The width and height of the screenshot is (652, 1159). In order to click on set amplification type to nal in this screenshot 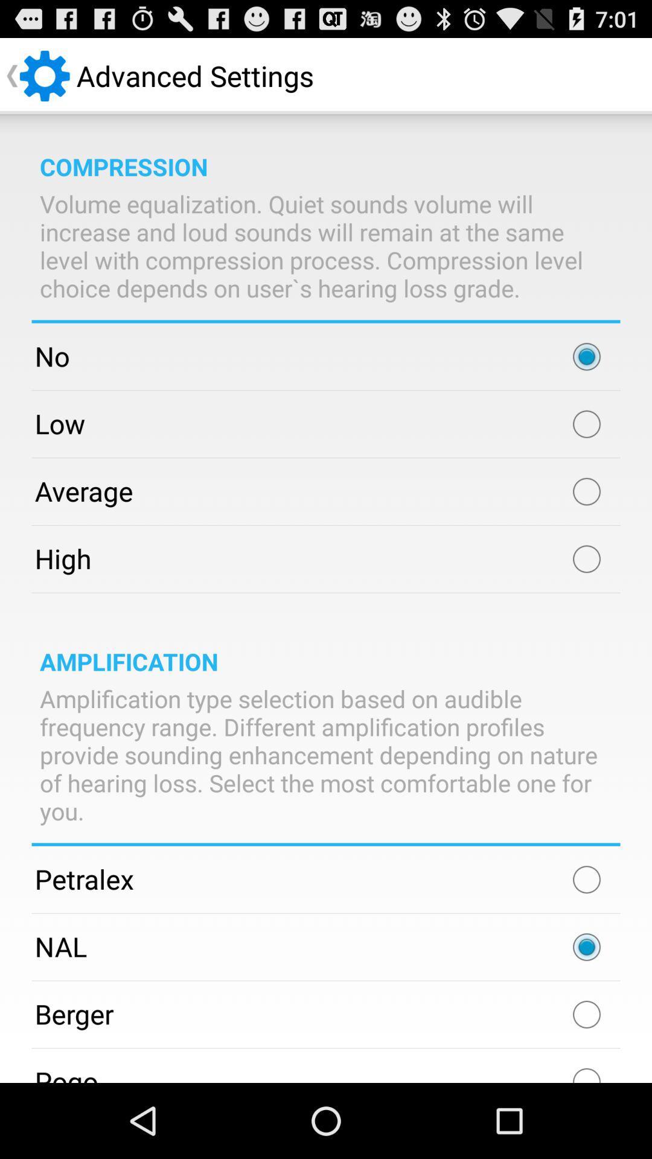, I will do `click(587, 947)`.